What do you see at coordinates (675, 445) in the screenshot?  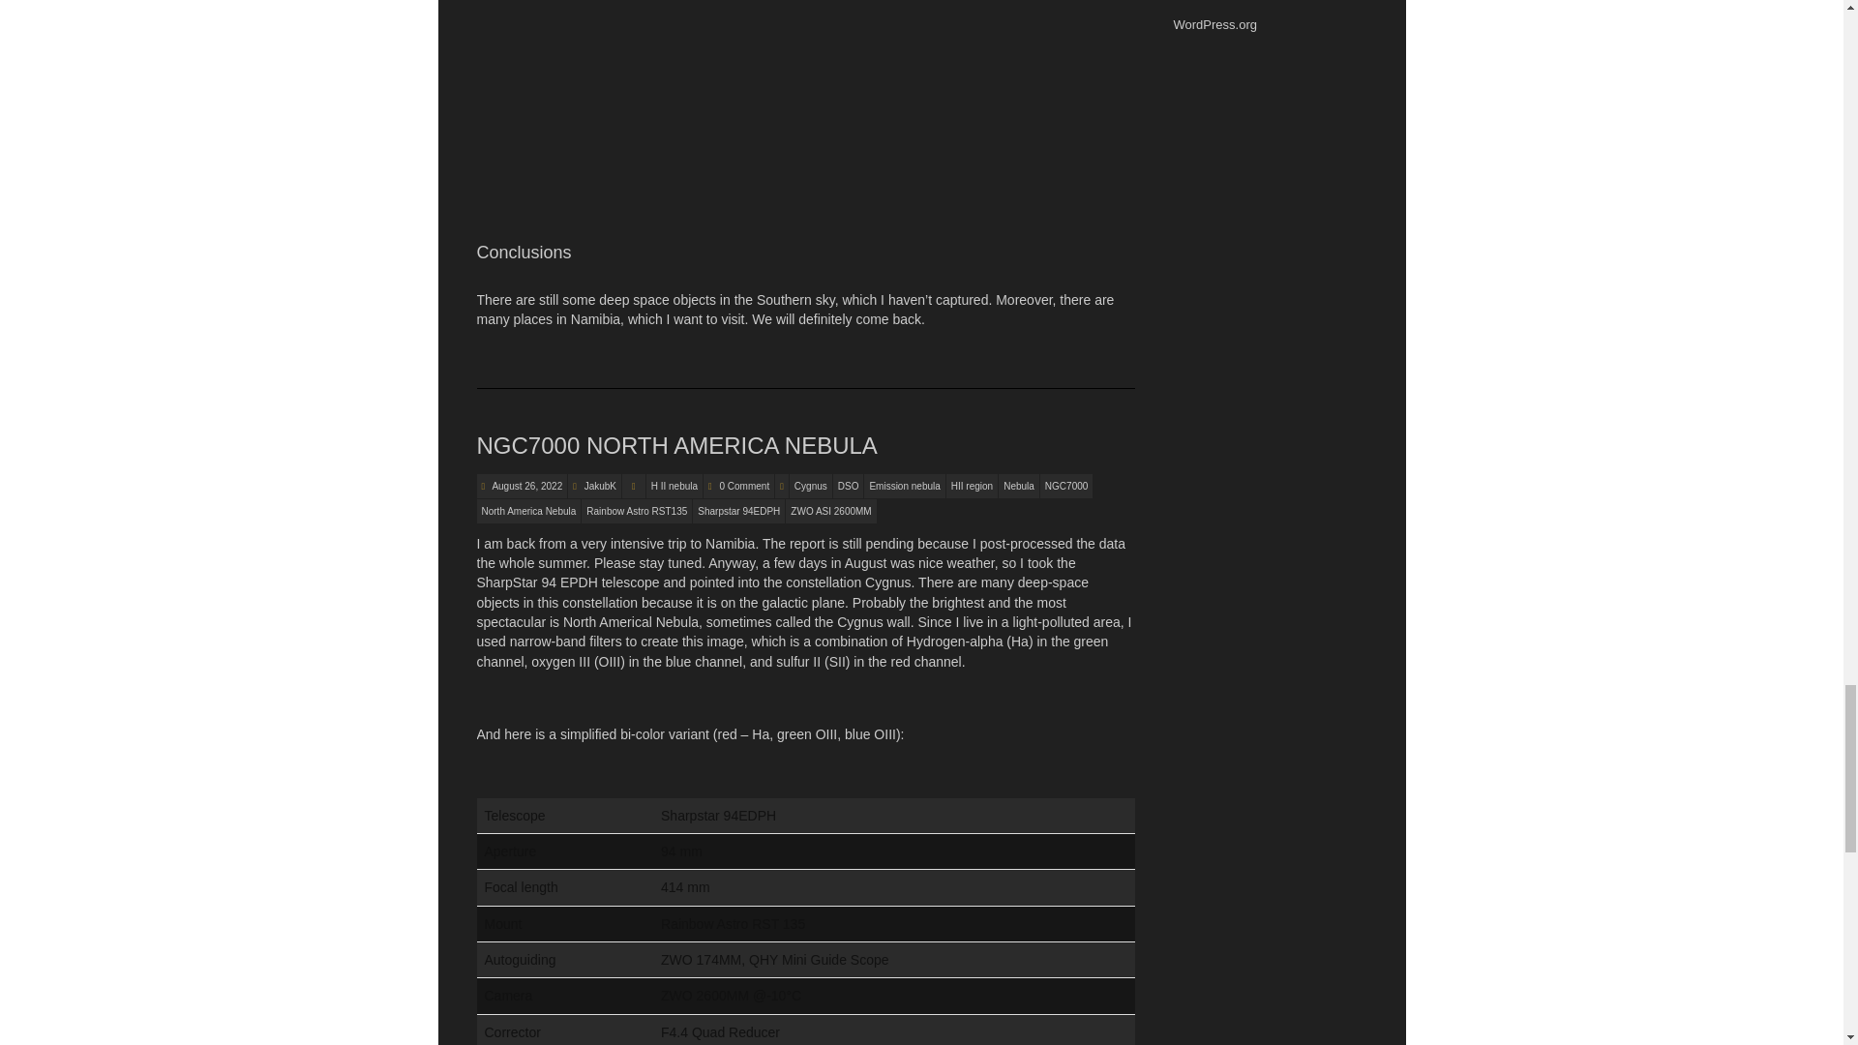 I see `NGC7000 North America Nebula` at bounding box center [675, 445].